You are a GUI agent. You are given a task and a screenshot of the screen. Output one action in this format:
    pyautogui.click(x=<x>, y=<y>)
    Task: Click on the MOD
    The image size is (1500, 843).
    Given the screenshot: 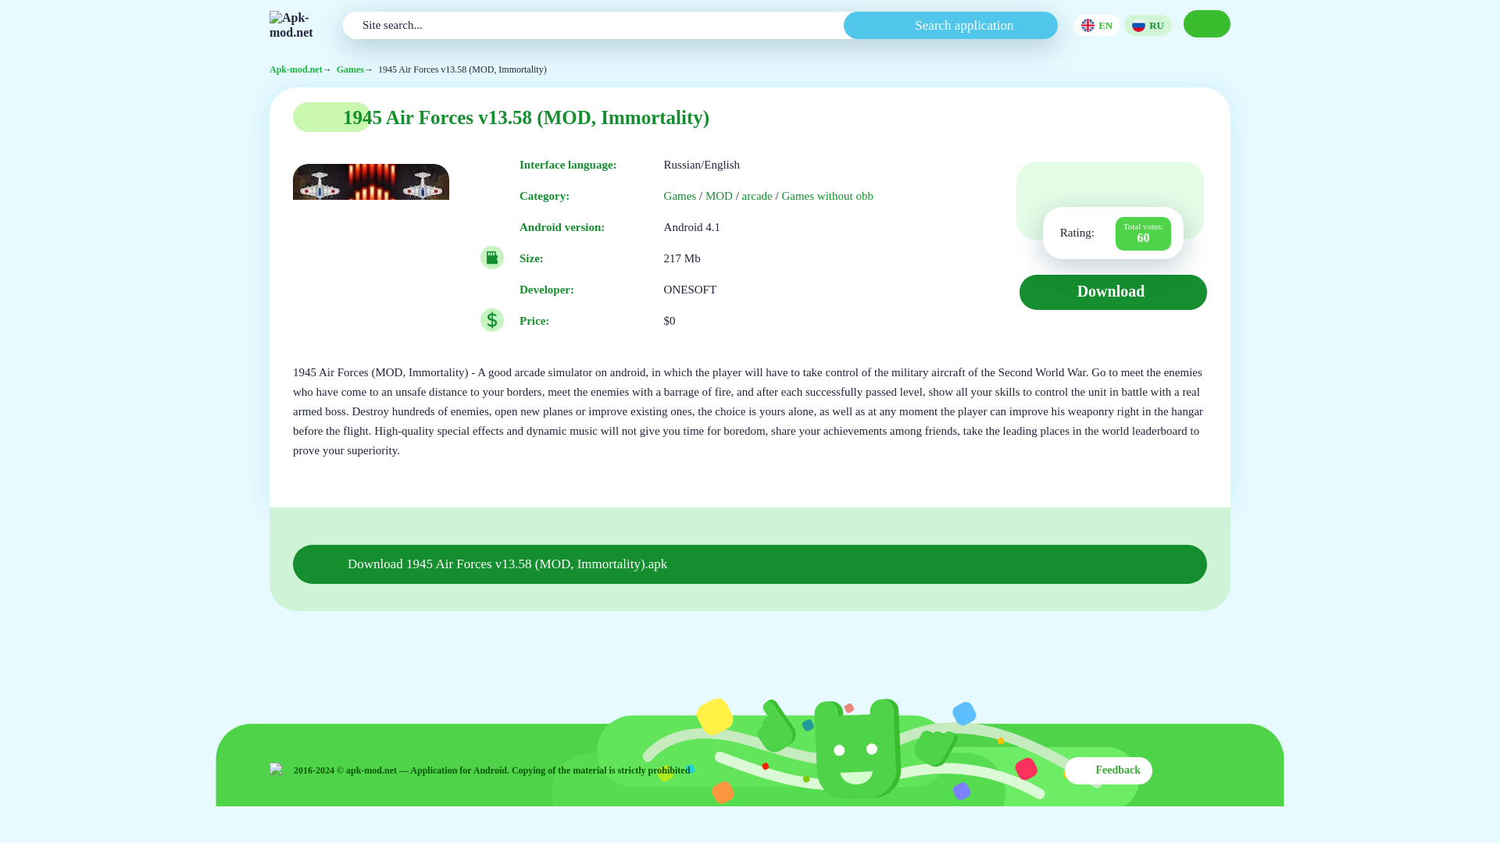 What is the action you would take?
    pyautogui.click(x=719, y=197)
    